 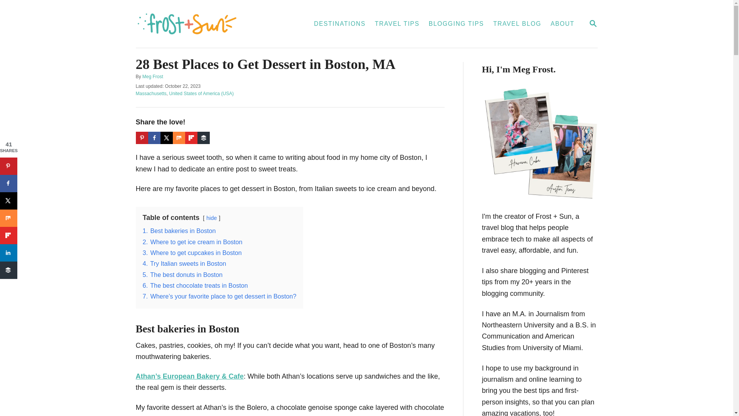 What do you see at coordinates (184, 263) in the screenshot?
I see `4. Try Italian sweets in Boston` at bounding box center [184, 263].